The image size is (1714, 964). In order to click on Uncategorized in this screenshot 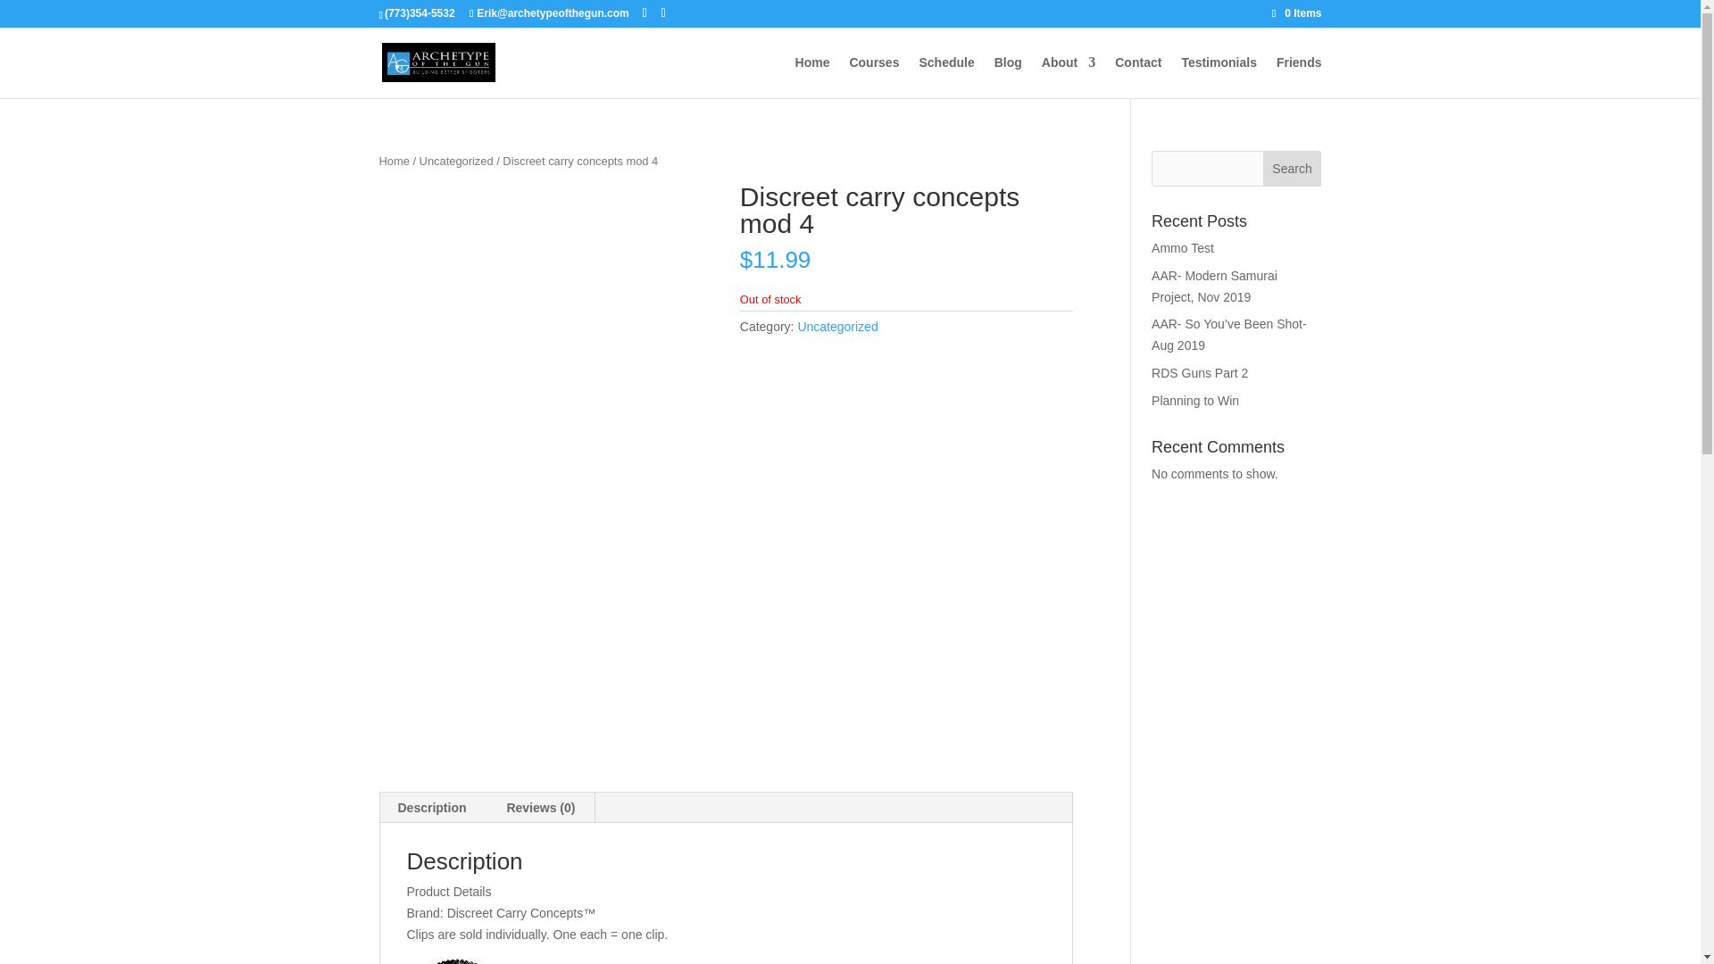, I will do `click(456, 161)`.